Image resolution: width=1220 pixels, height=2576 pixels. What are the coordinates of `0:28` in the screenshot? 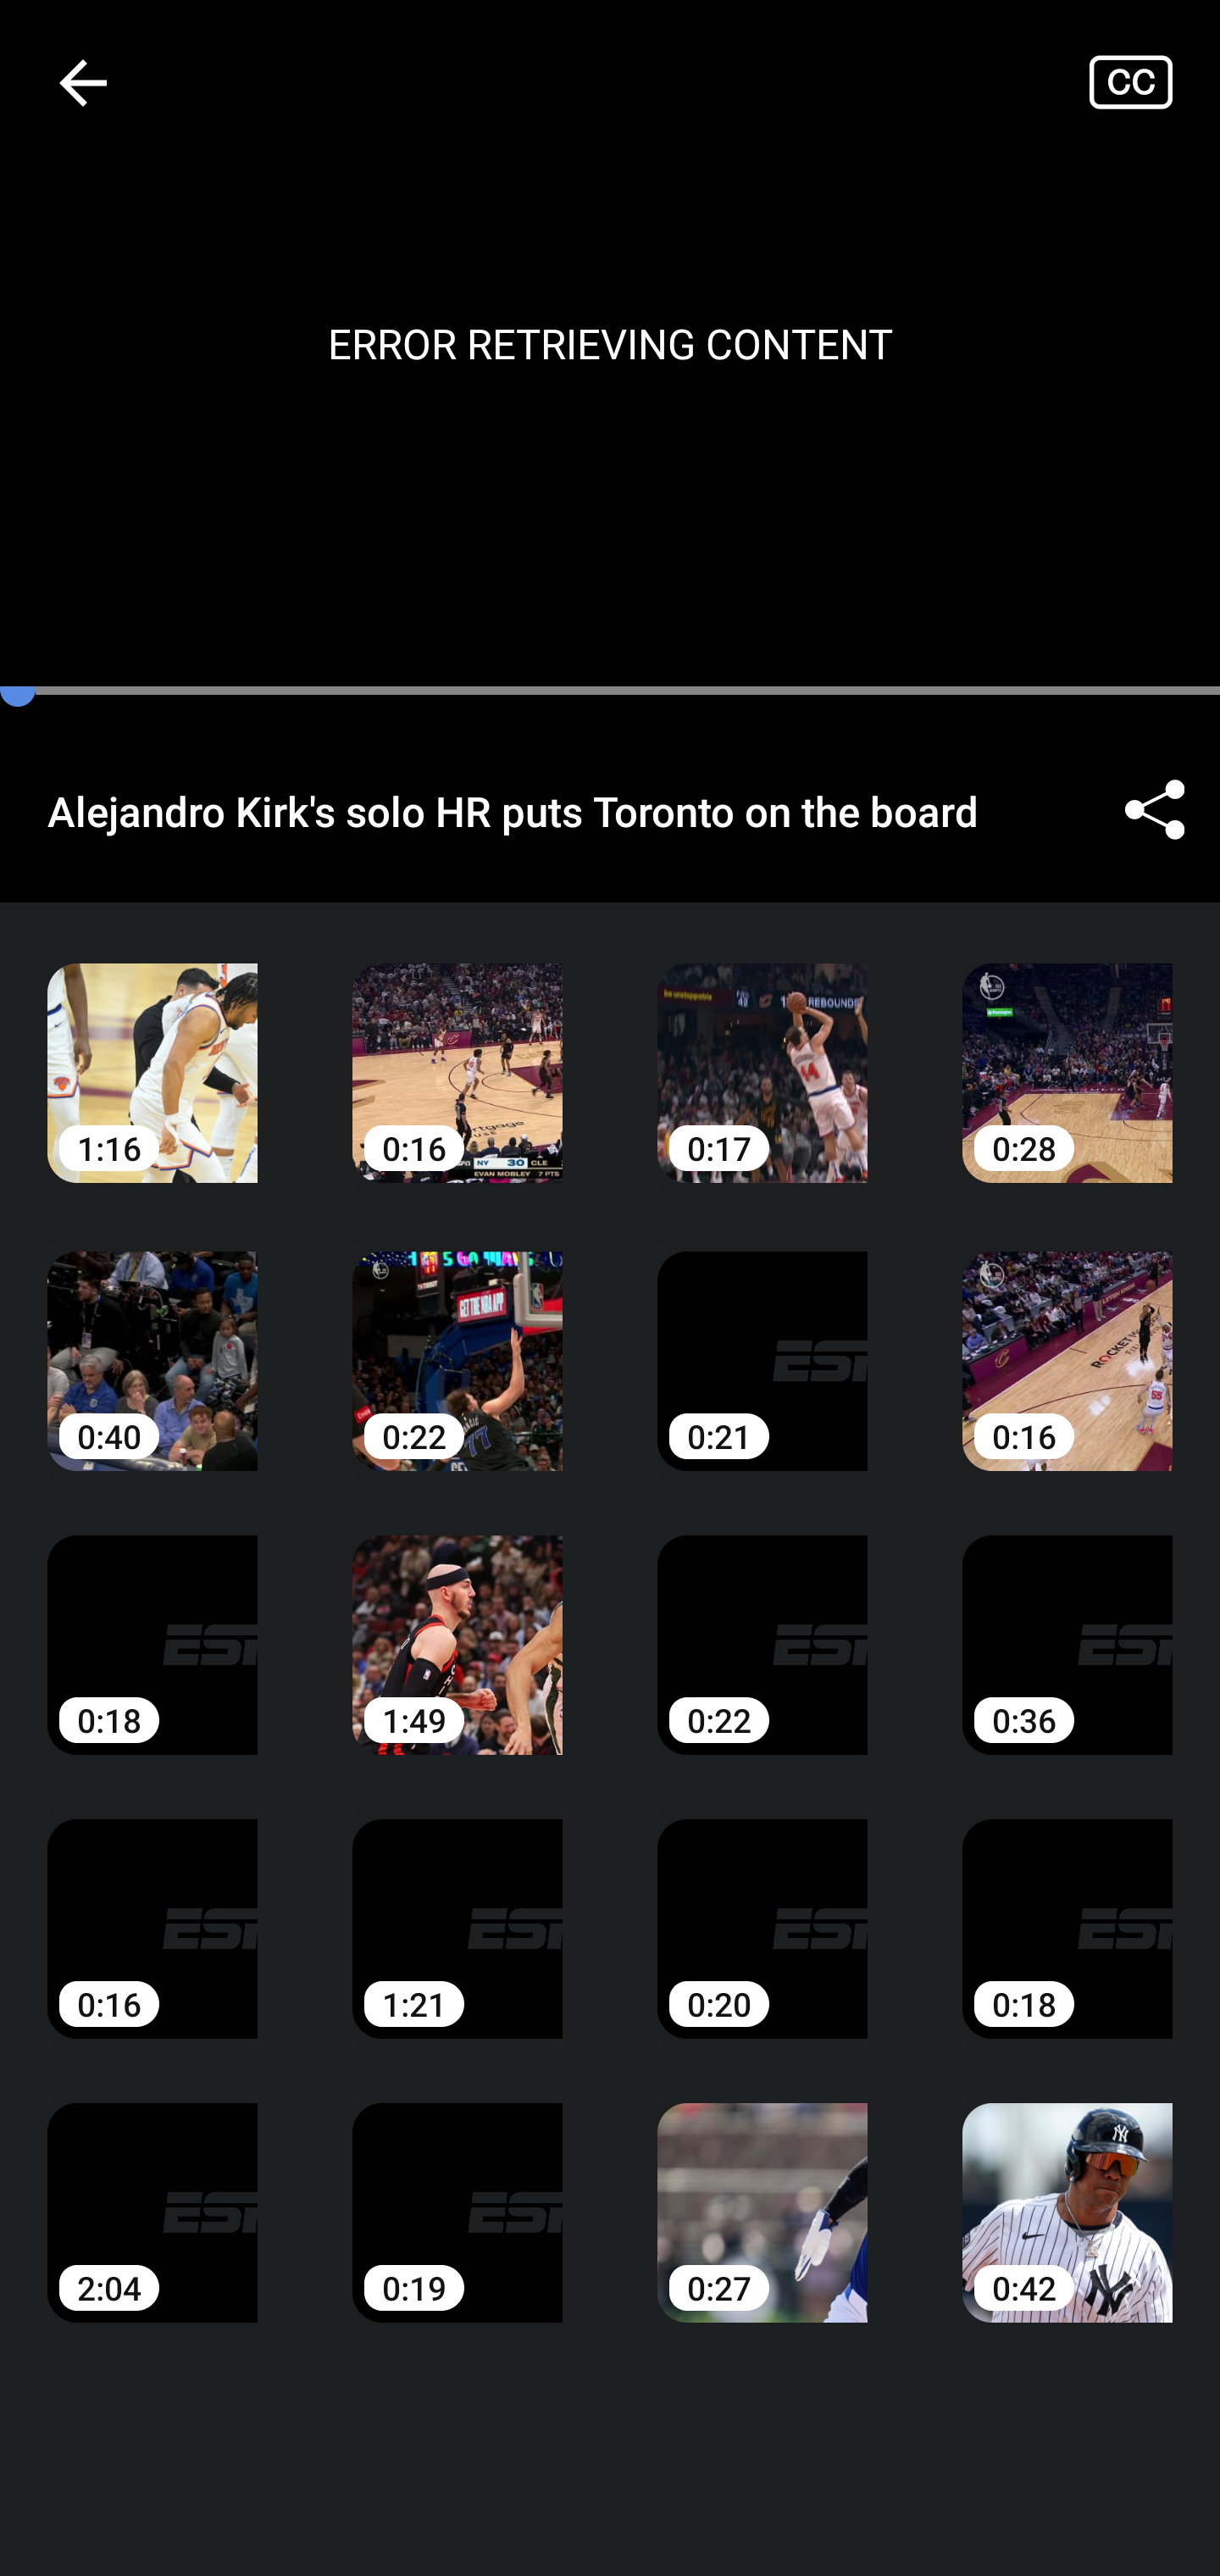 It's located at (1067, 1048).